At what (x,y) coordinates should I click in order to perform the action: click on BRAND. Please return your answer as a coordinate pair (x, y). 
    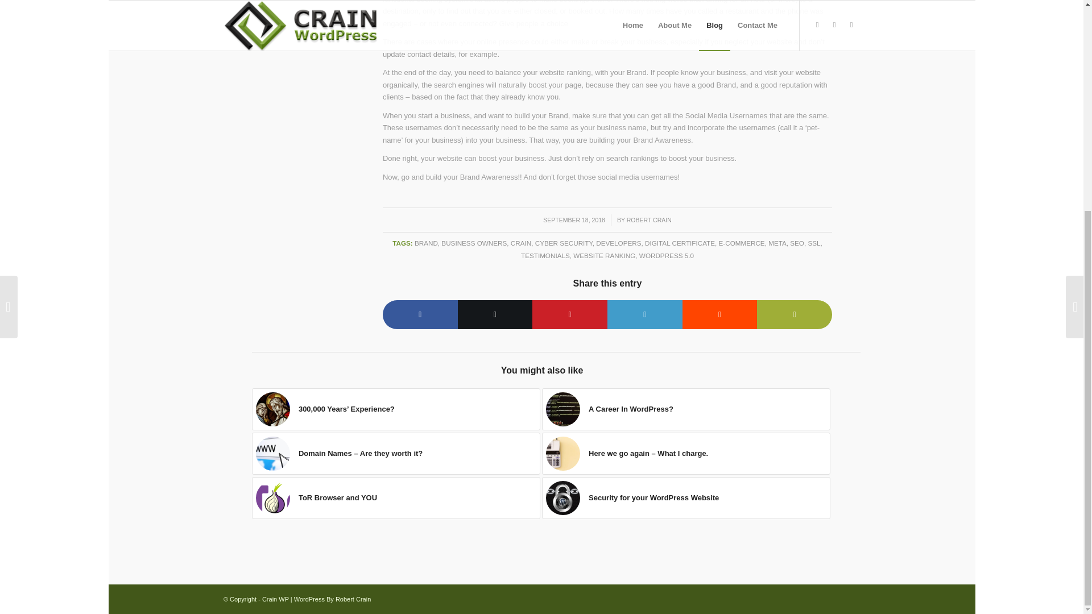
    Looking at the image, I should click on (426, 243).